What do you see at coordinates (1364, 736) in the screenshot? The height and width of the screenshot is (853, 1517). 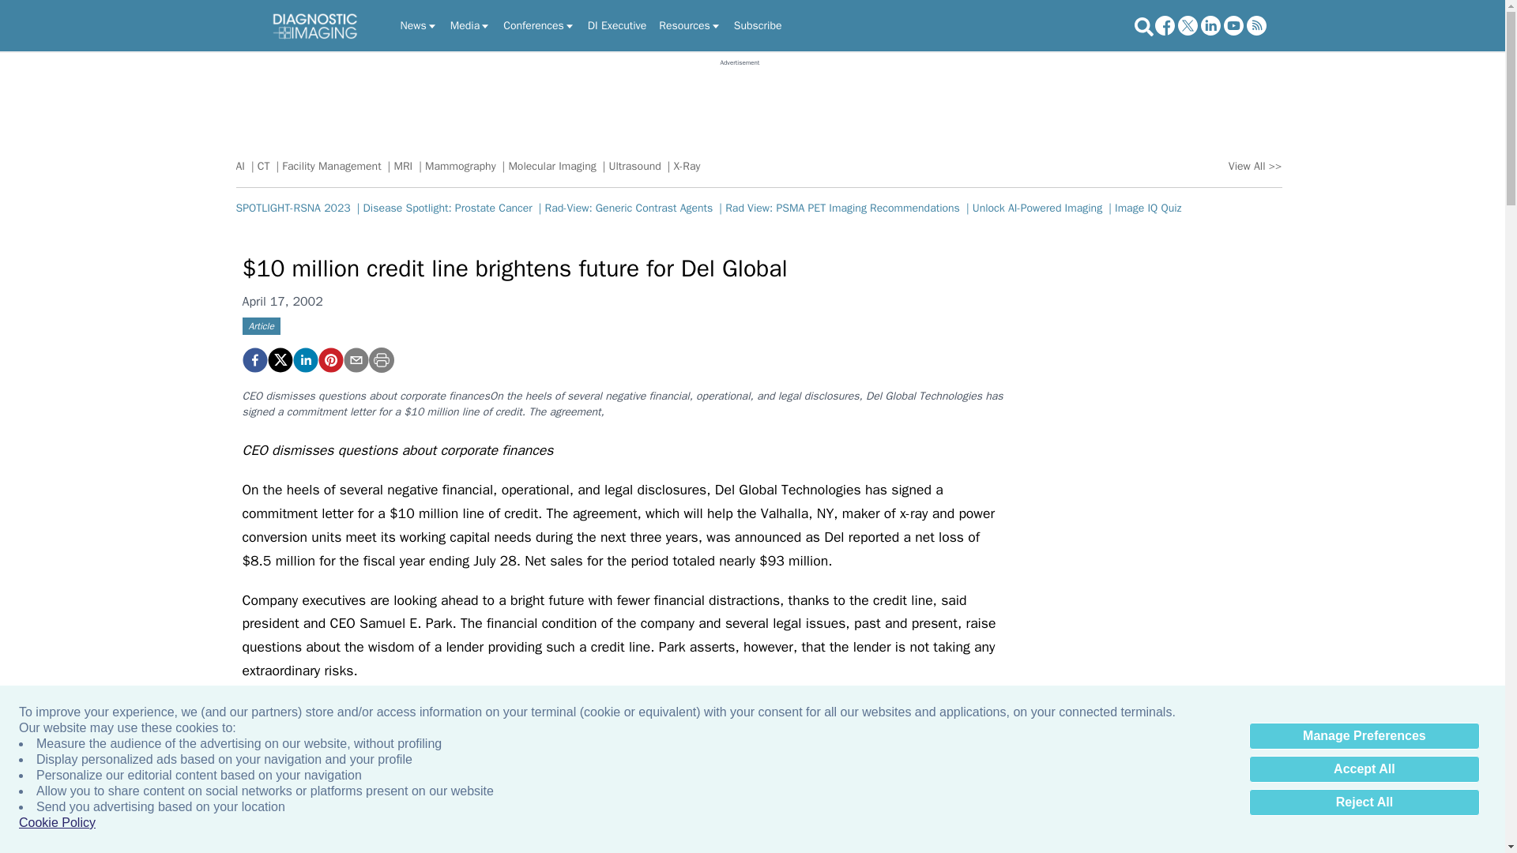 I see `Manage Preferences` at bounding box center [1364, 736].